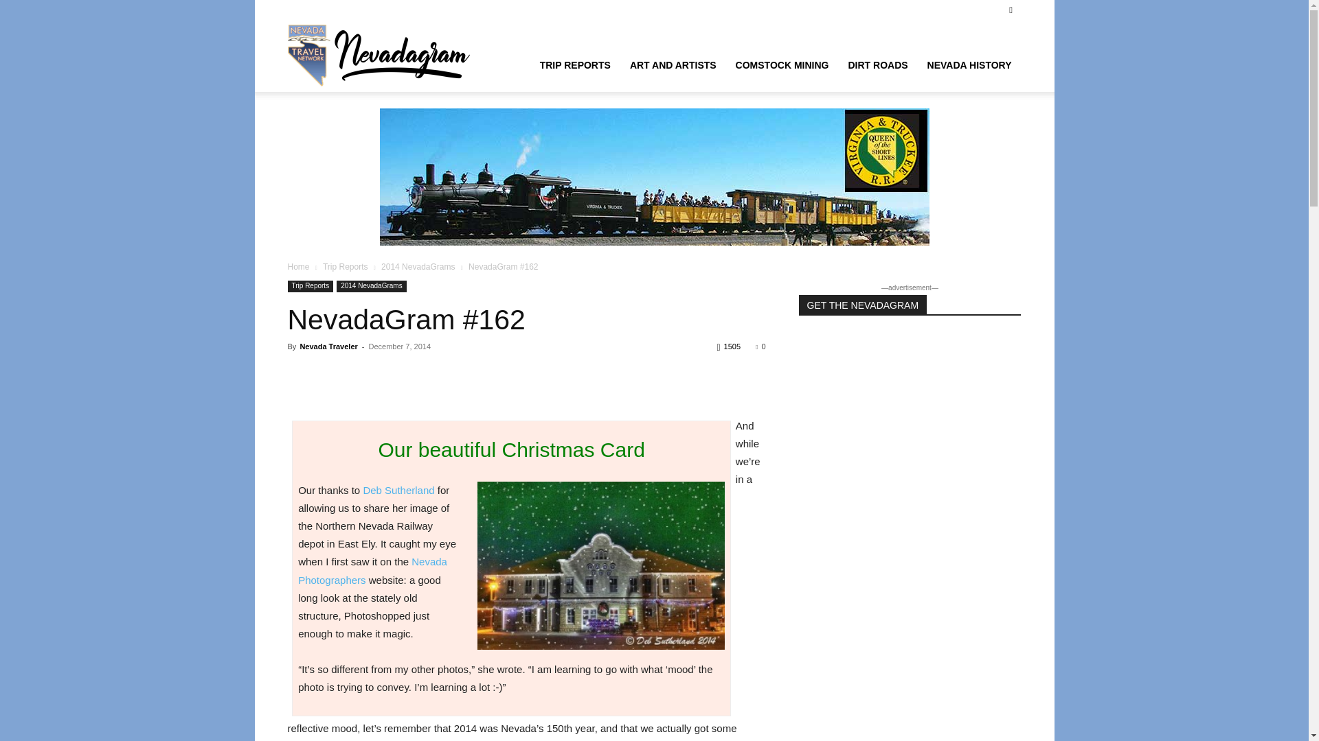  I want to click on Home, so click(298, 267).